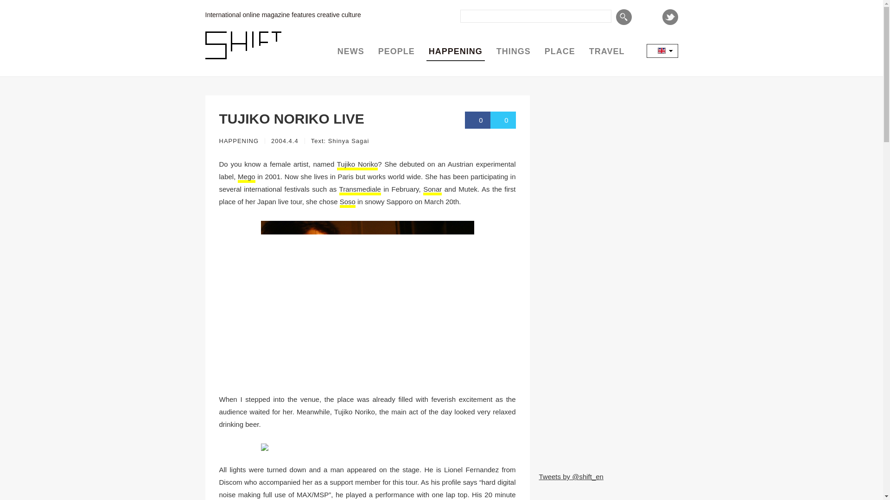 This screenshot has width=890, height=500. Describe the element at coordinates (348, 202) in the screenshot. I see `Soso` at that location.